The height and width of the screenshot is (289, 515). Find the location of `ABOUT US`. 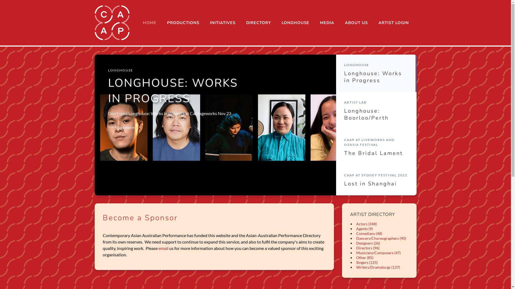

ABOUT US is located at coordinates (356, 23).